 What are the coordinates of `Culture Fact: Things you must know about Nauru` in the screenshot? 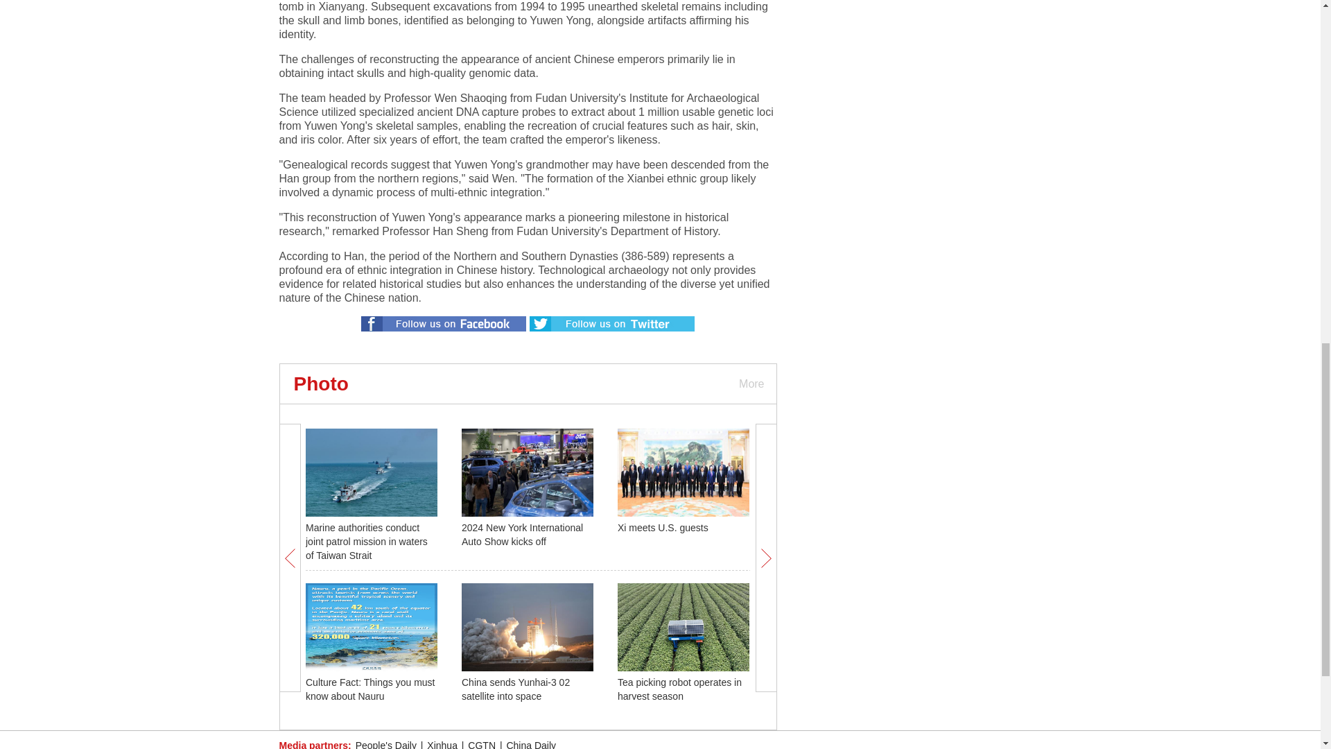 It's located at (370, 689).